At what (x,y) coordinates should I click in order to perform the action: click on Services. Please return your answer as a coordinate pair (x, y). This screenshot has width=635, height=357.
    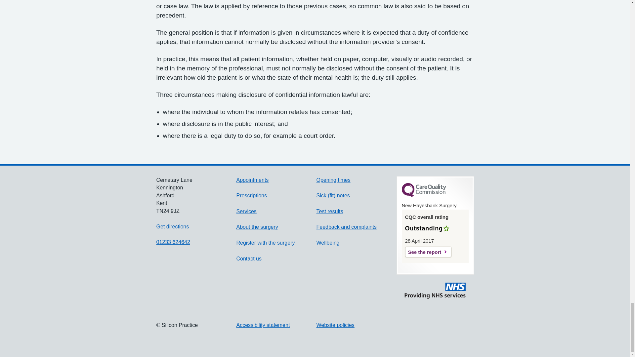
    Looking at the image, I should click on (246, 211).